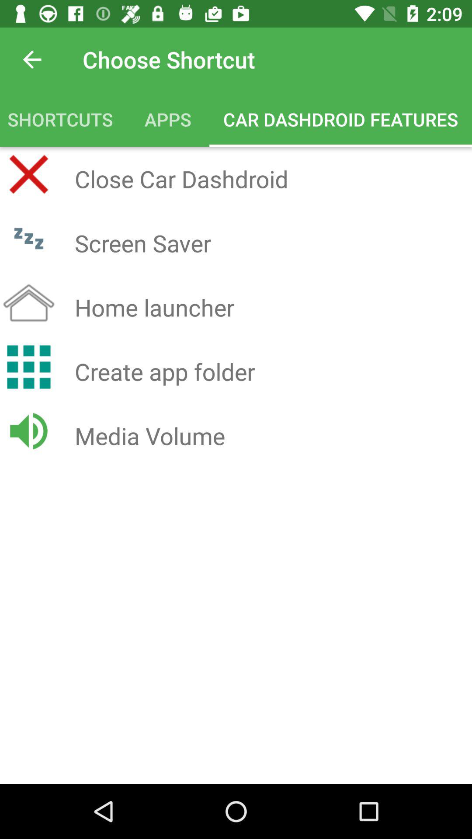 The height and width of the screenshot is (839, 472). Describe the element at coordinates (32, 59) in the screenshot. I see `turn off the icon next to choose shortcut icon` at that location.